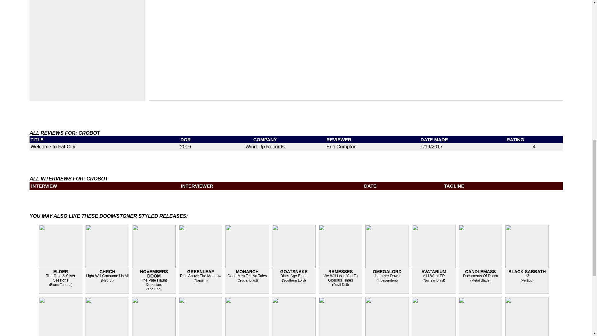 This screenshot has width=597, height=336. What do you see at coordinates (340, 272) in the screenshot?
I see `RAMESSES` at bounding box center [340, 272].